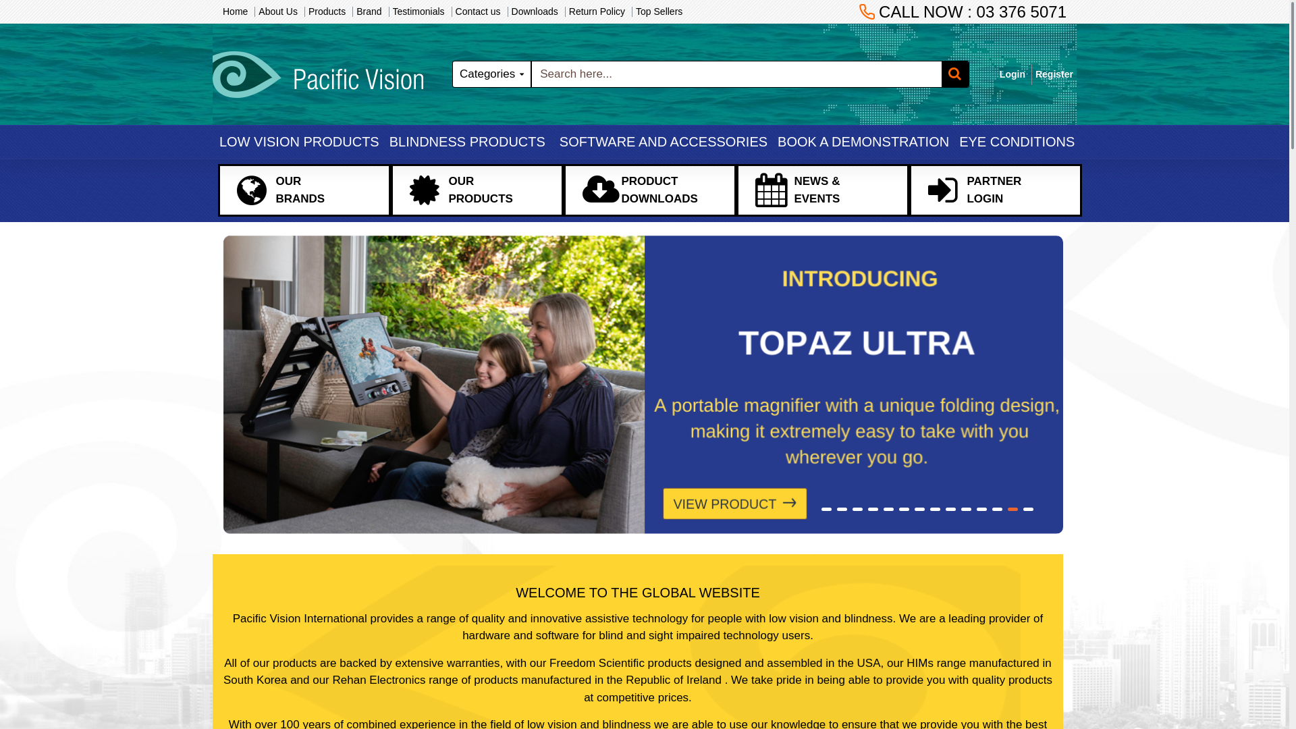 This screenshot has height=729, width=1296. What do you see at coordinates (659, 12) in the screenshot?
I see `Top Sellers` at bounding box center [659, 12].